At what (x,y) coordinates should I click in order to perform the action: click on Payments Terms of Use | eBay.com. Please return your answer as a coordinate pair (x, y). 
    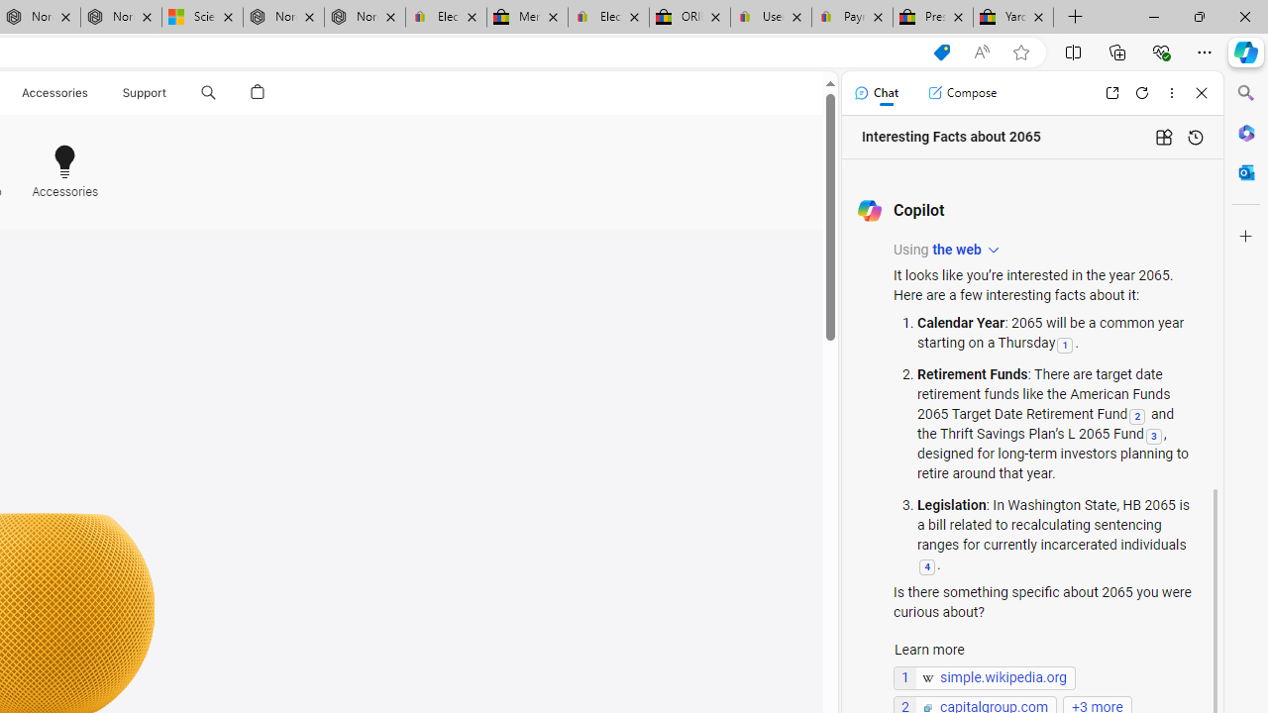
    Looking at the image, I should click on (852, 18).